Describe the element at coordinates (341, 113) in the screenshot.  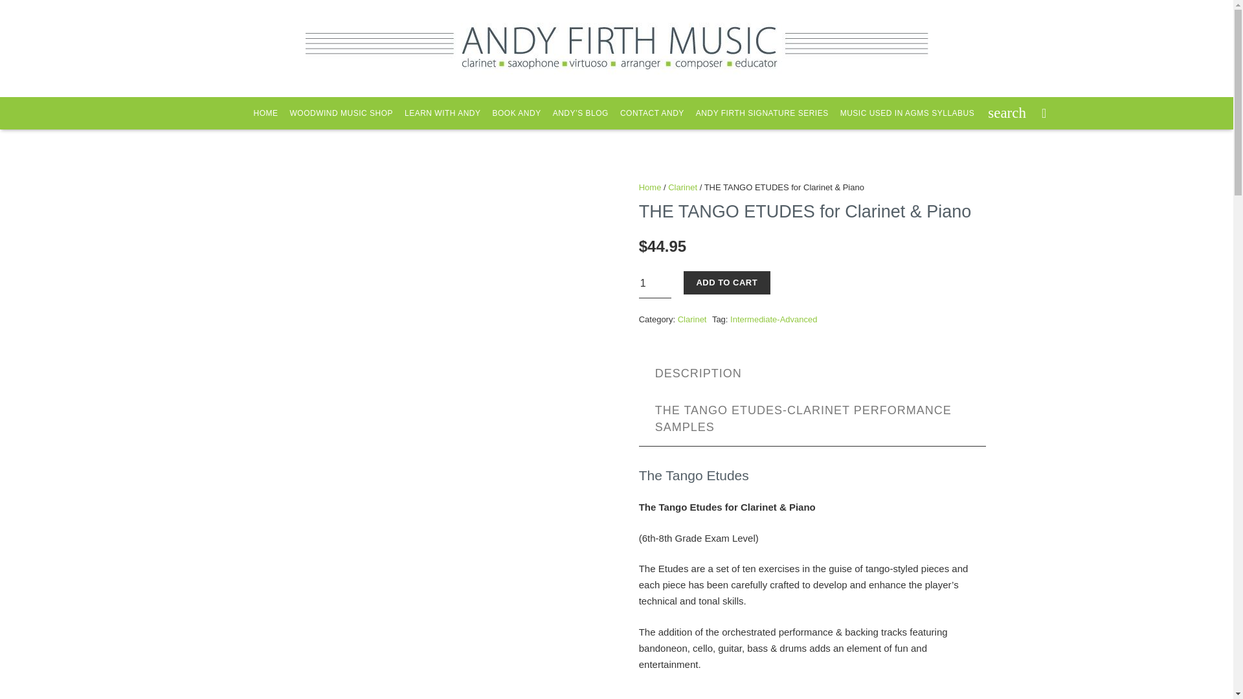
I see `WOODWIND MUSIC SHOP` at that location.